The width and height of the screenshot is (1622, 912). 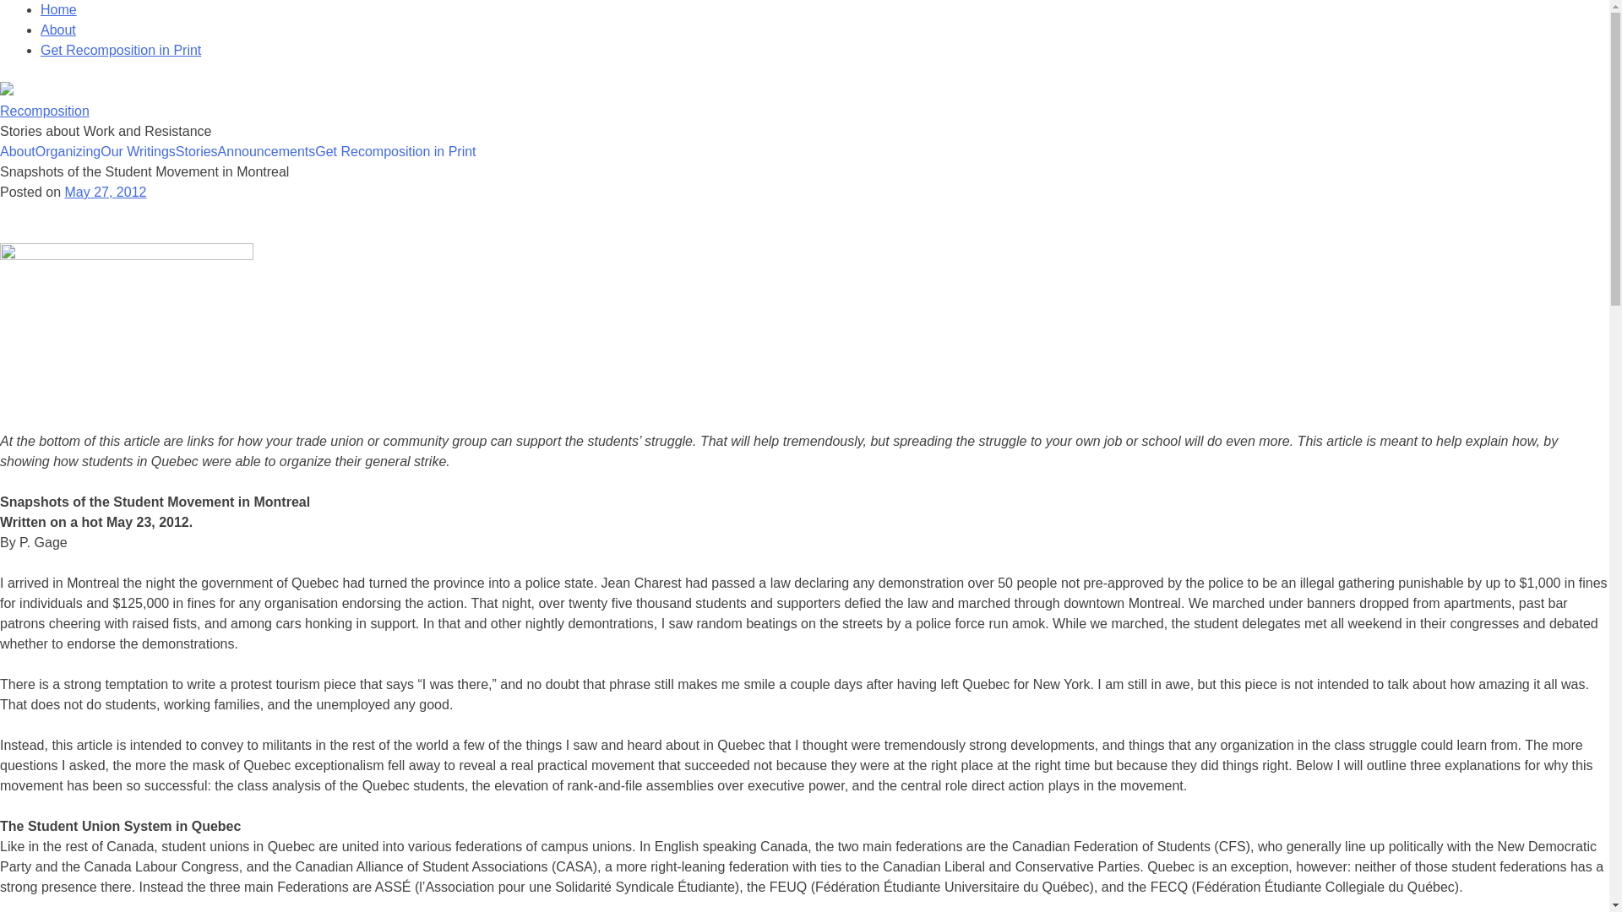 What do you see at coordinates (121, 50) in the screenshot?
I see `Get Recomposition in Print` at bounding box center [121, 50].